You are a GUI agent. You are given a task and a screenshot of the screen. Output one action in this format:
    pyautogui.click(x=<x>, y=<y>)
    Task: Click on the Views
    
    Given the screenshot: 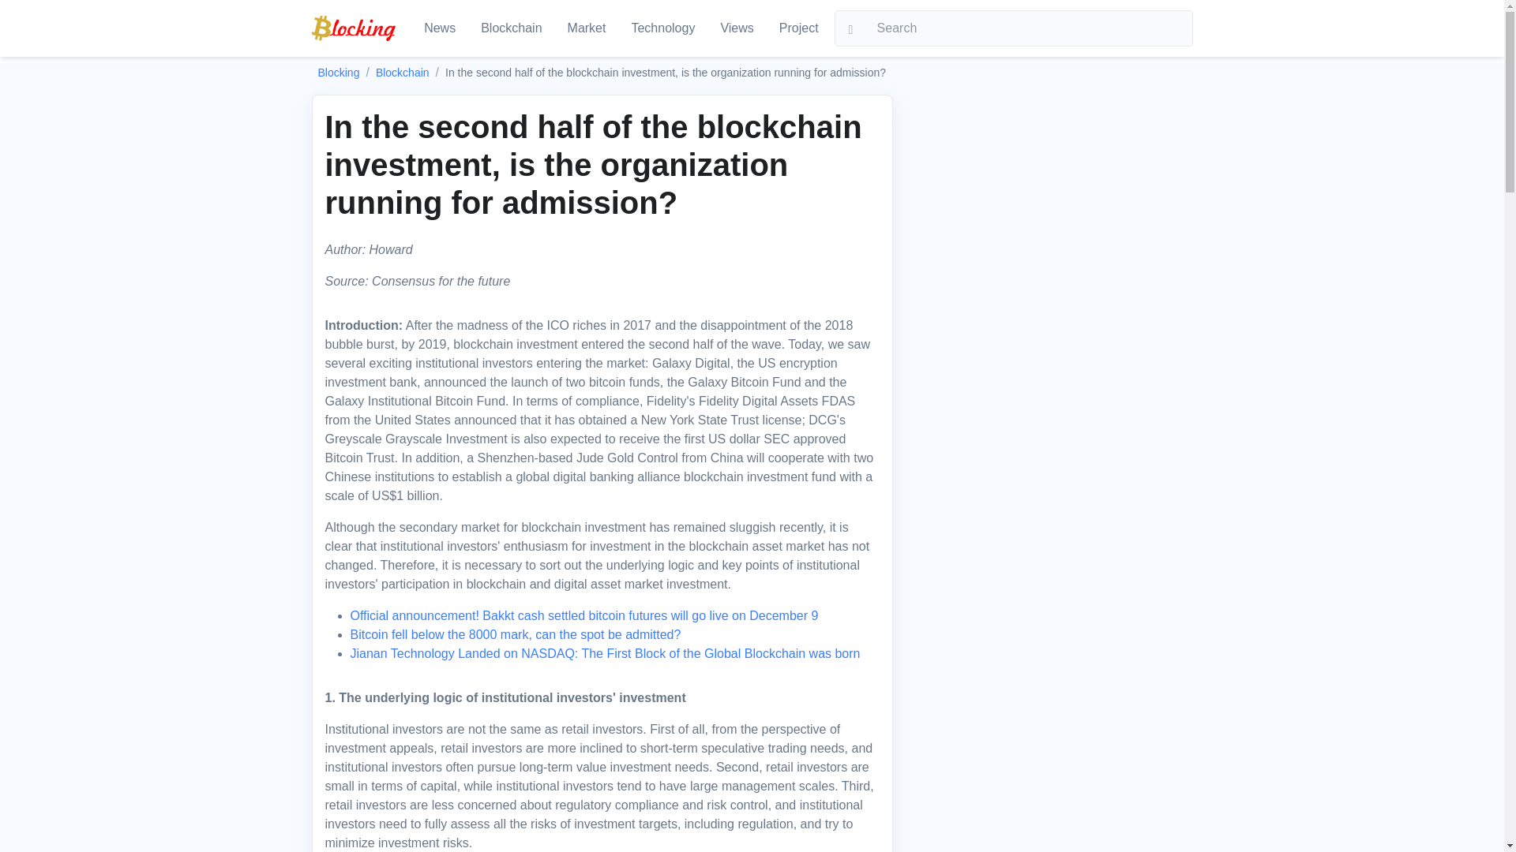 What is the action you would take?
    pyautogui.click(x=736, y=28)
    